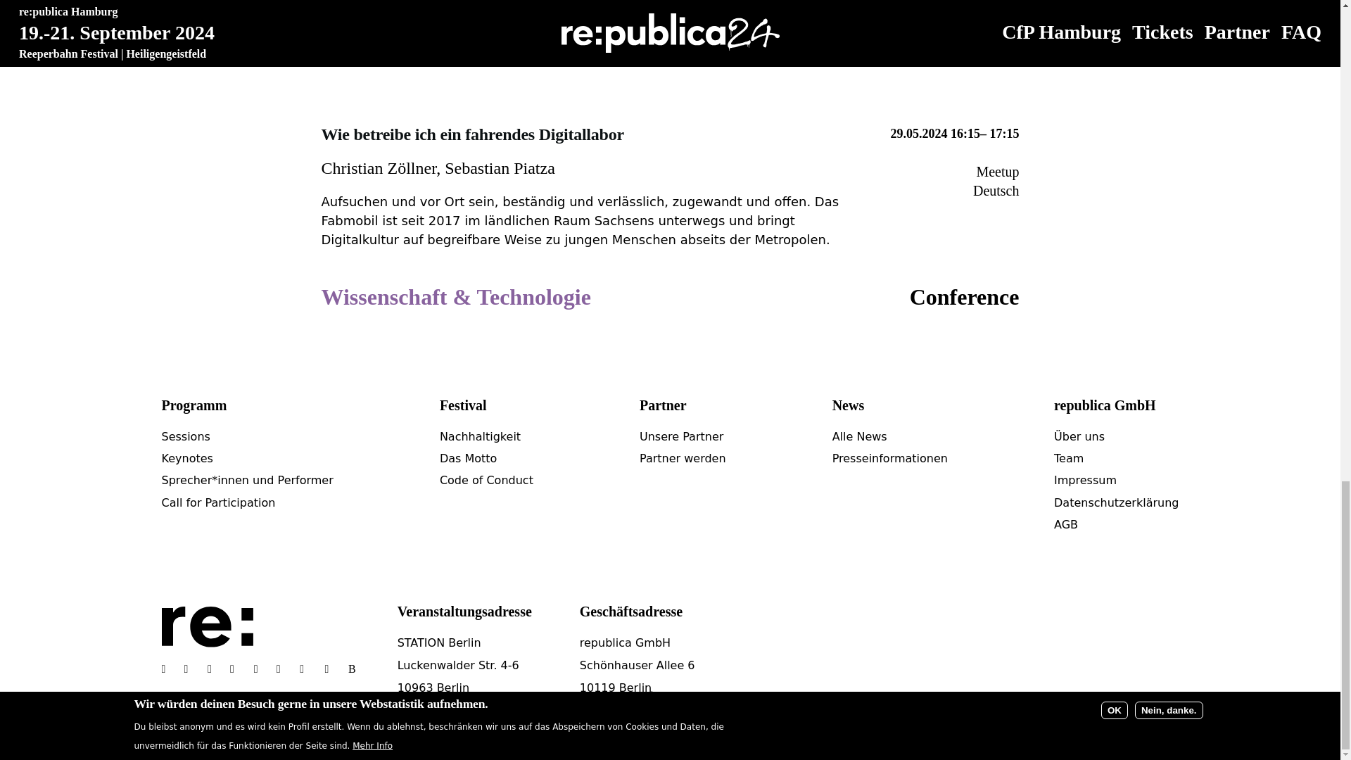 The height and width of the screenshot is (760, 1351). I want to click on Das Motto, so click(469, 457).